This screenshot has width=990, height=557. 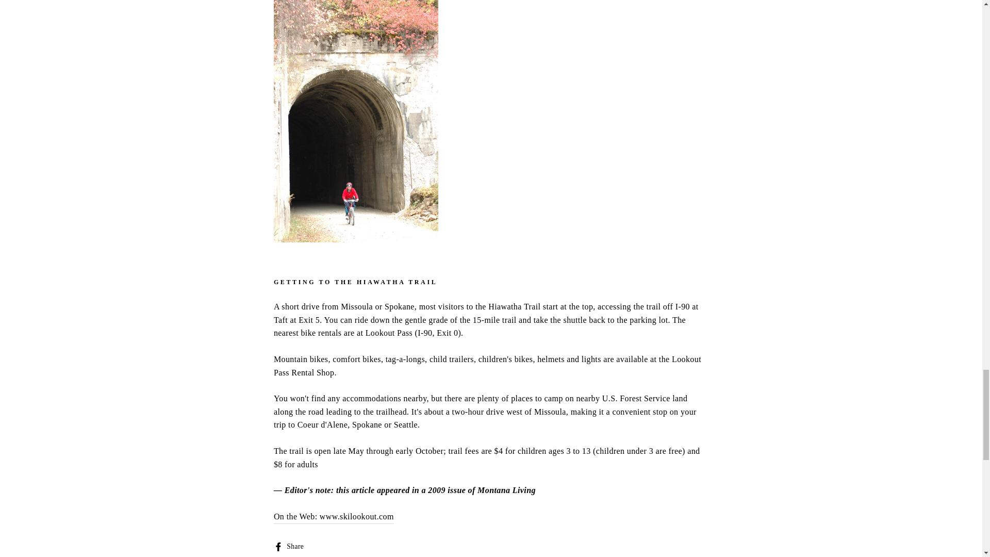 What do you see at coordinates (334, 517) in the screenshot?
I see `On the Web: www.skilookout.com` at bounding box center [334, 517].